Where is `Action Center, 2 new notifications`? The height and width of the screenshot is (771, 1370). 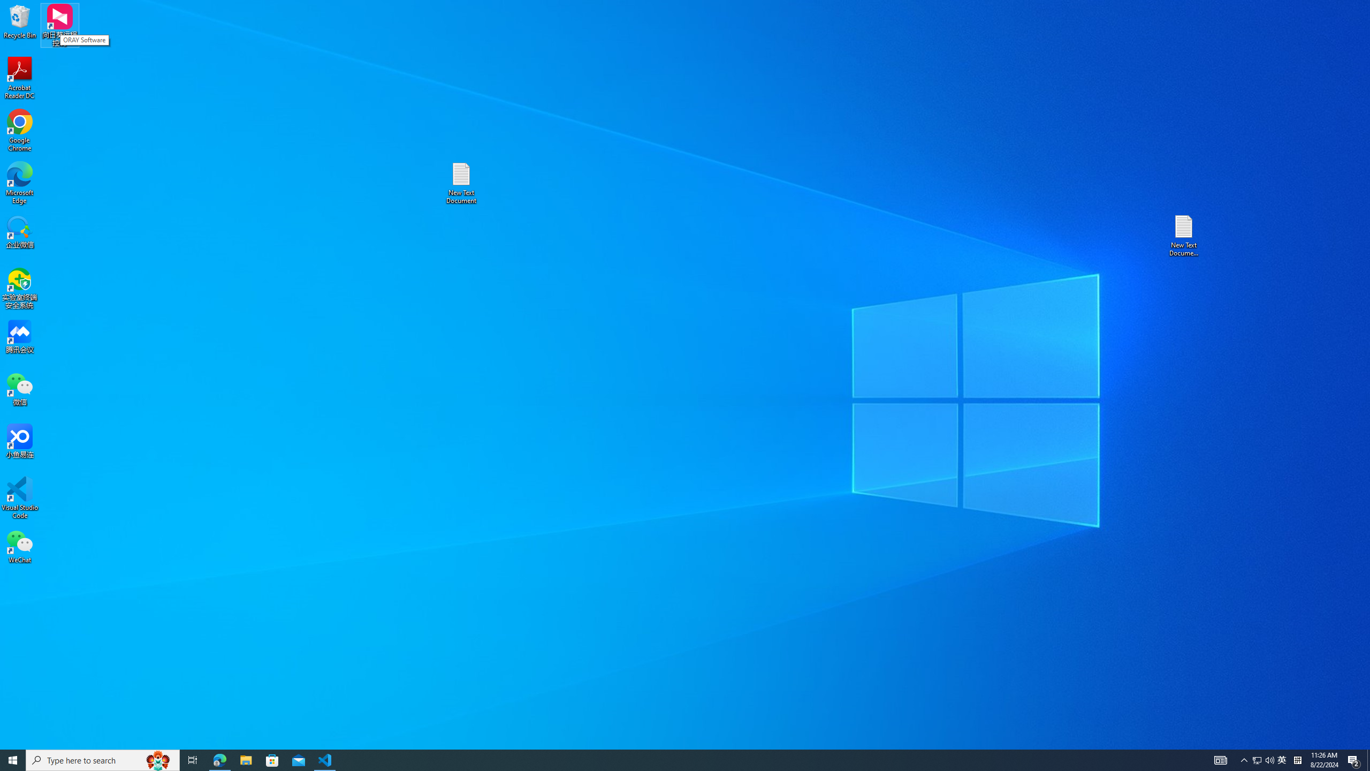
Action Center, 2 new notifications is located at coordinates (1354, 760).